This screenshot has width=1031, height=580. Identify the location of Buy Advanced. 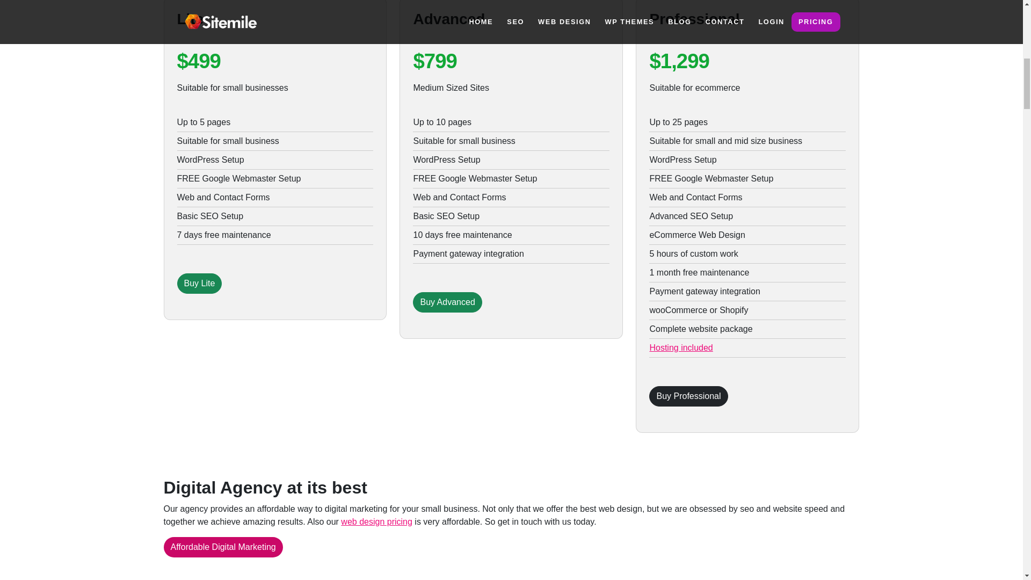
(447, 302).